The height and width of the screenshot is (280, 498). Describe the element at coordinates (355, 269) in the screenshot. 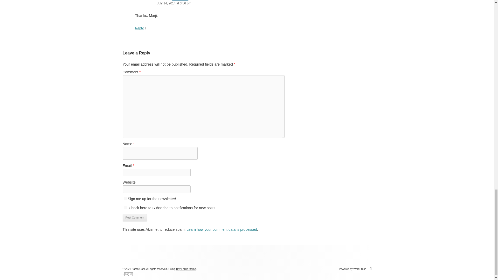

I see `Semantic Personal Publishing Platform` at that location.